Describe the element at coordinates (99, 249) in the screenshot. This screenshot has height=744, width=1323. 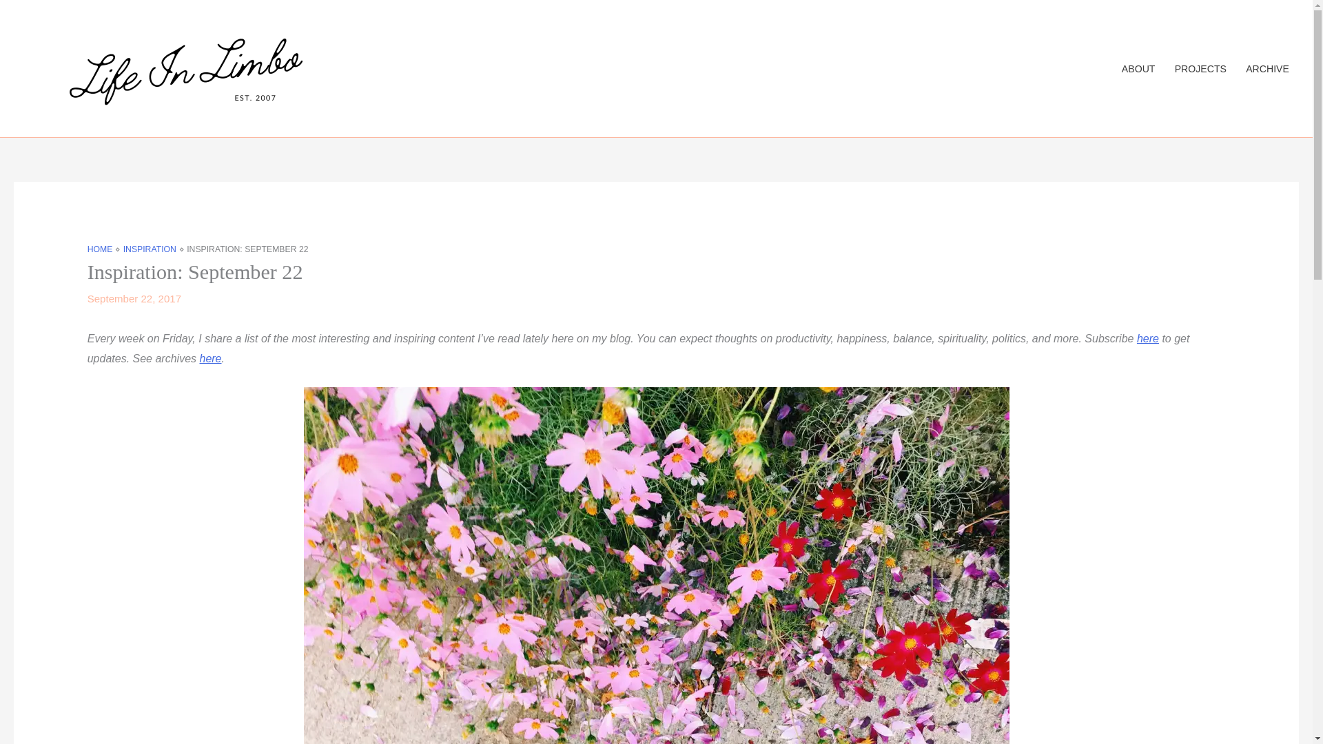
I see `HOME` at that location.